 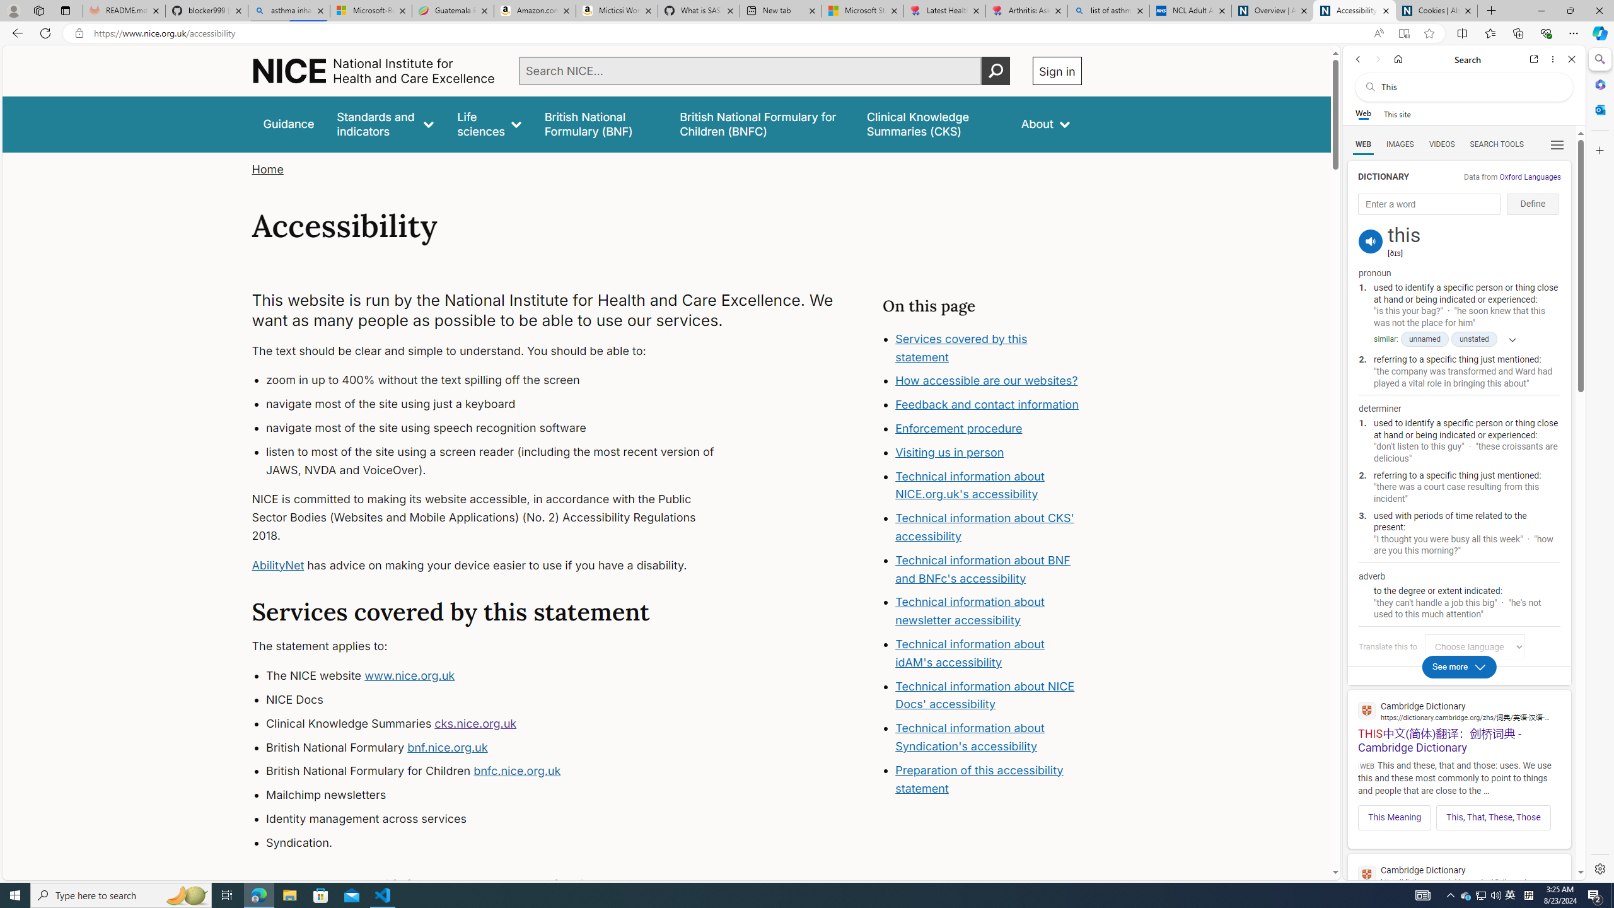 What do you see at coordinates (1478, 646) in the screenshot?
I see `Link for logging` at bounding box center [1478, 646].